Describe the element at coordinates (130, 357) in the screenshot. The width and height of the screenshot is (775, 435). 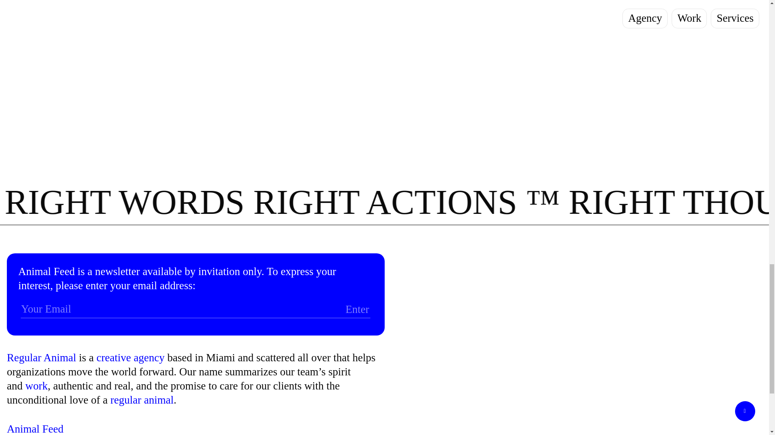
I see `creative agency` at that location.